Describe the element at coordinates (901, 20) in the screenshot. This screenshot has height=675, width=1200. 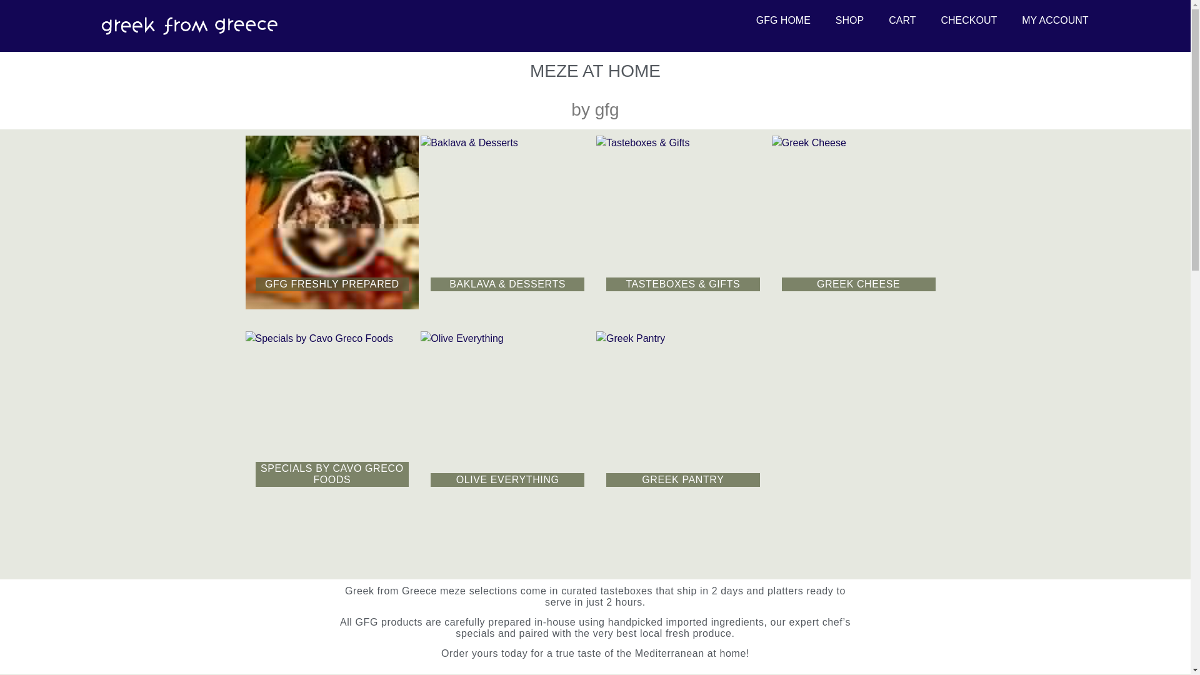
I see `CART` at that location.